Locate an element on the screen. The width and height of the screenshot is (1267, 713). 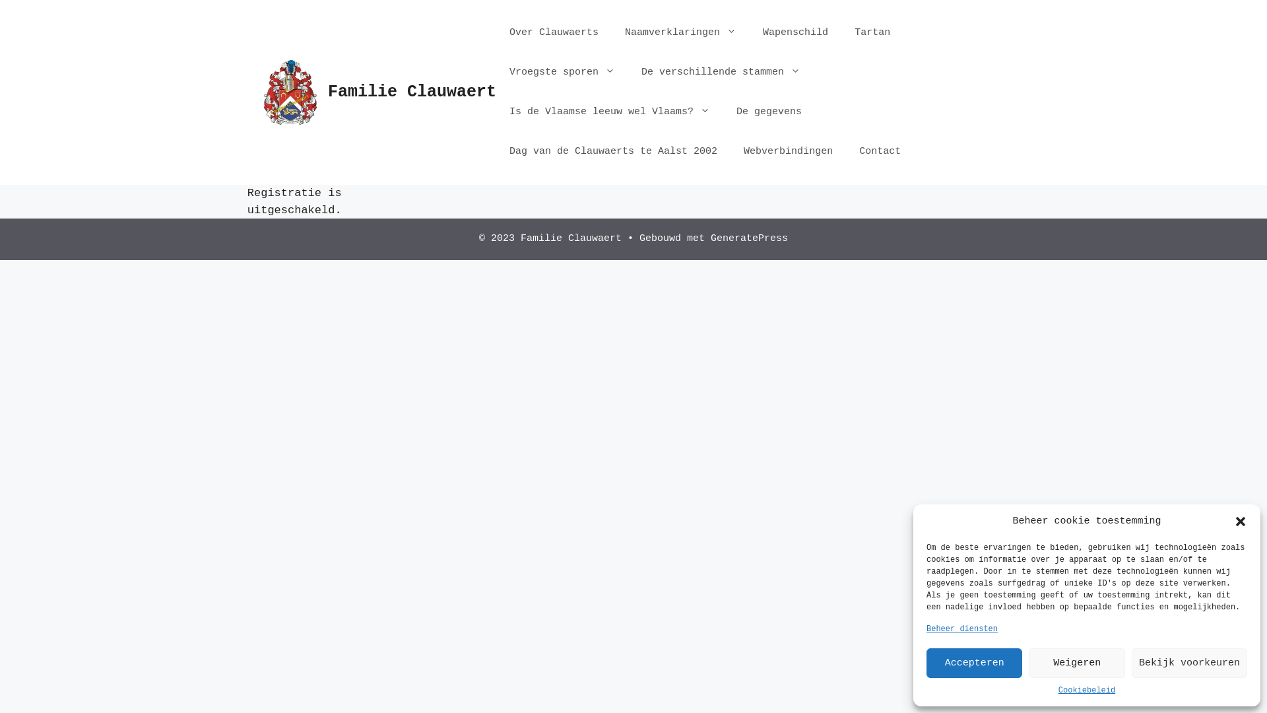
Vroegste sporen is located at coordinates (562, 73).